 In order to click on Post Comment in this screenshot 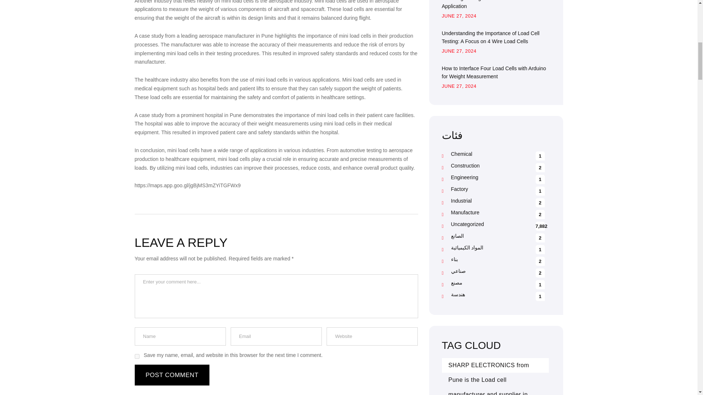, I will do `click(172, 375)`.